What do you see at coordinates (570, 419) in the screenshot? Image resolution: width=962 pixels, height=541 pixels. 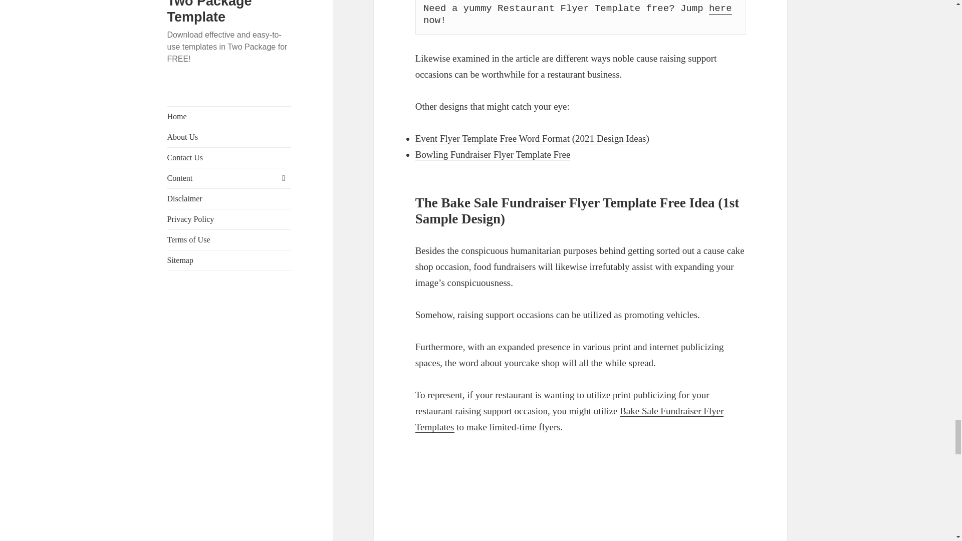 I see `Bake Sale Fundraiser Flyer Templates` at bounding box center [570, 419].